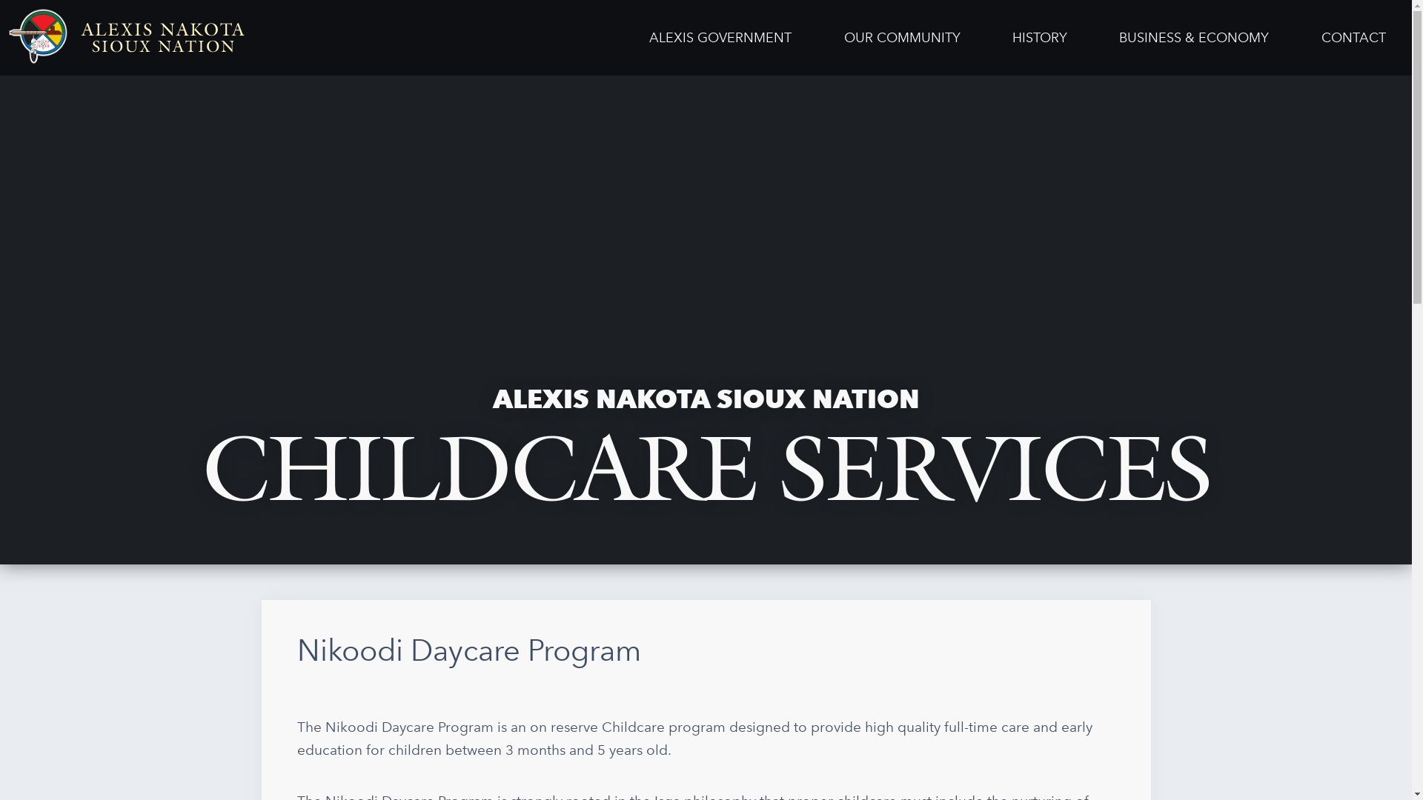 Image resolution: width=1423 pixels, height=800 pixels. Describe the element at coordinates (1353, 38) in the screenshot. I see `CONTACT` at that location.